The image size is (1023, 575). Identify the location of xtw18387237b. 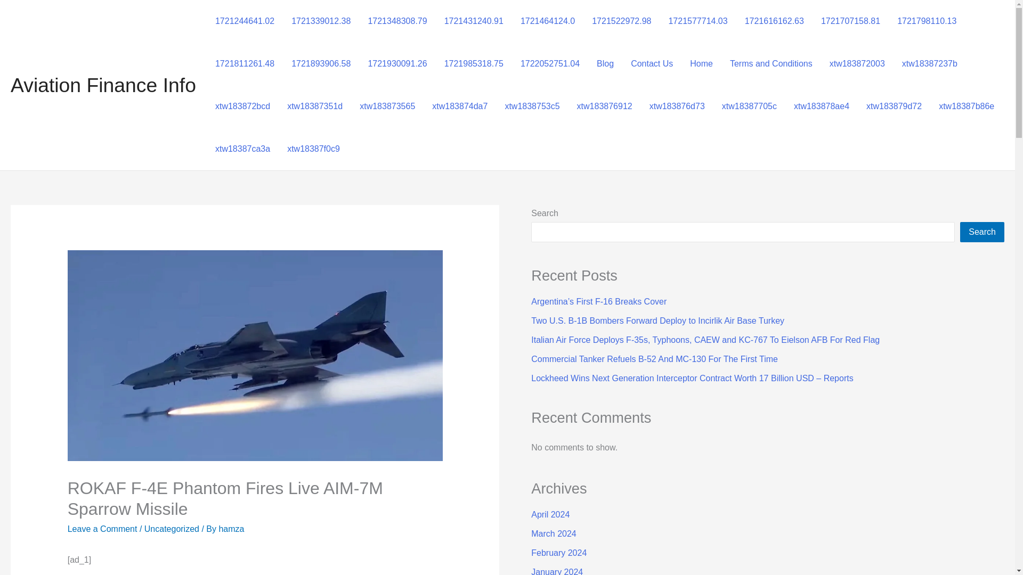
(929, 63).